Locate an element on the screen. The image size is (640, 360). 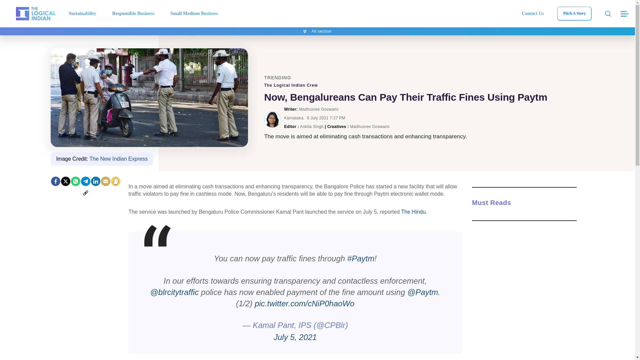
Pitch A Story is located at coordinates (574, 13).